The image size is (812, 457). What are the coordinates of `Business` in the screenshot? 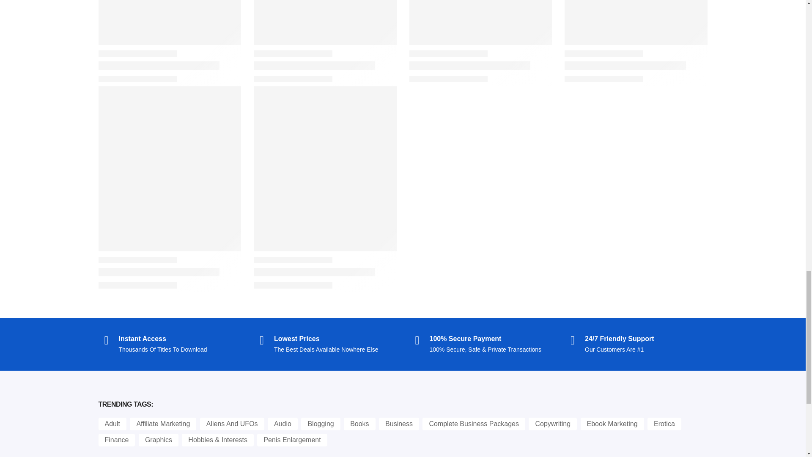 It's located at (399, 424).